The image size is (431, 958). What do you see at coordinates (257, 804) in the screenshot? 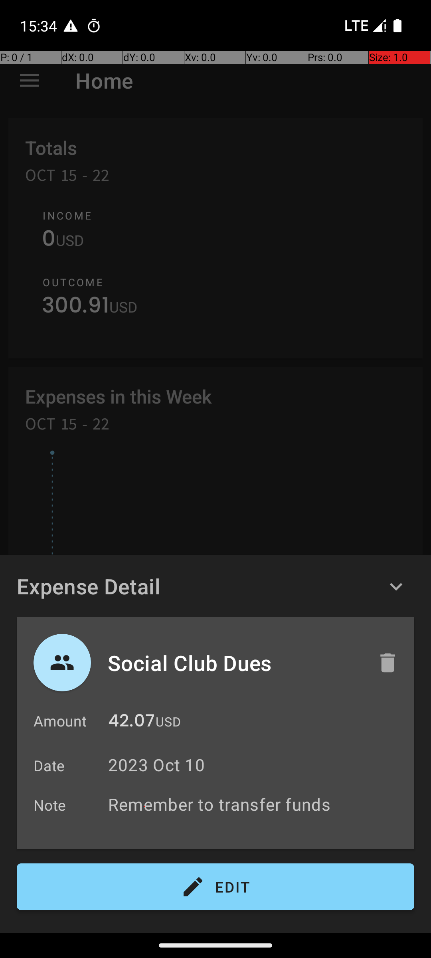
I see `Remember to transfer funds` at bounding box center [257, 804].